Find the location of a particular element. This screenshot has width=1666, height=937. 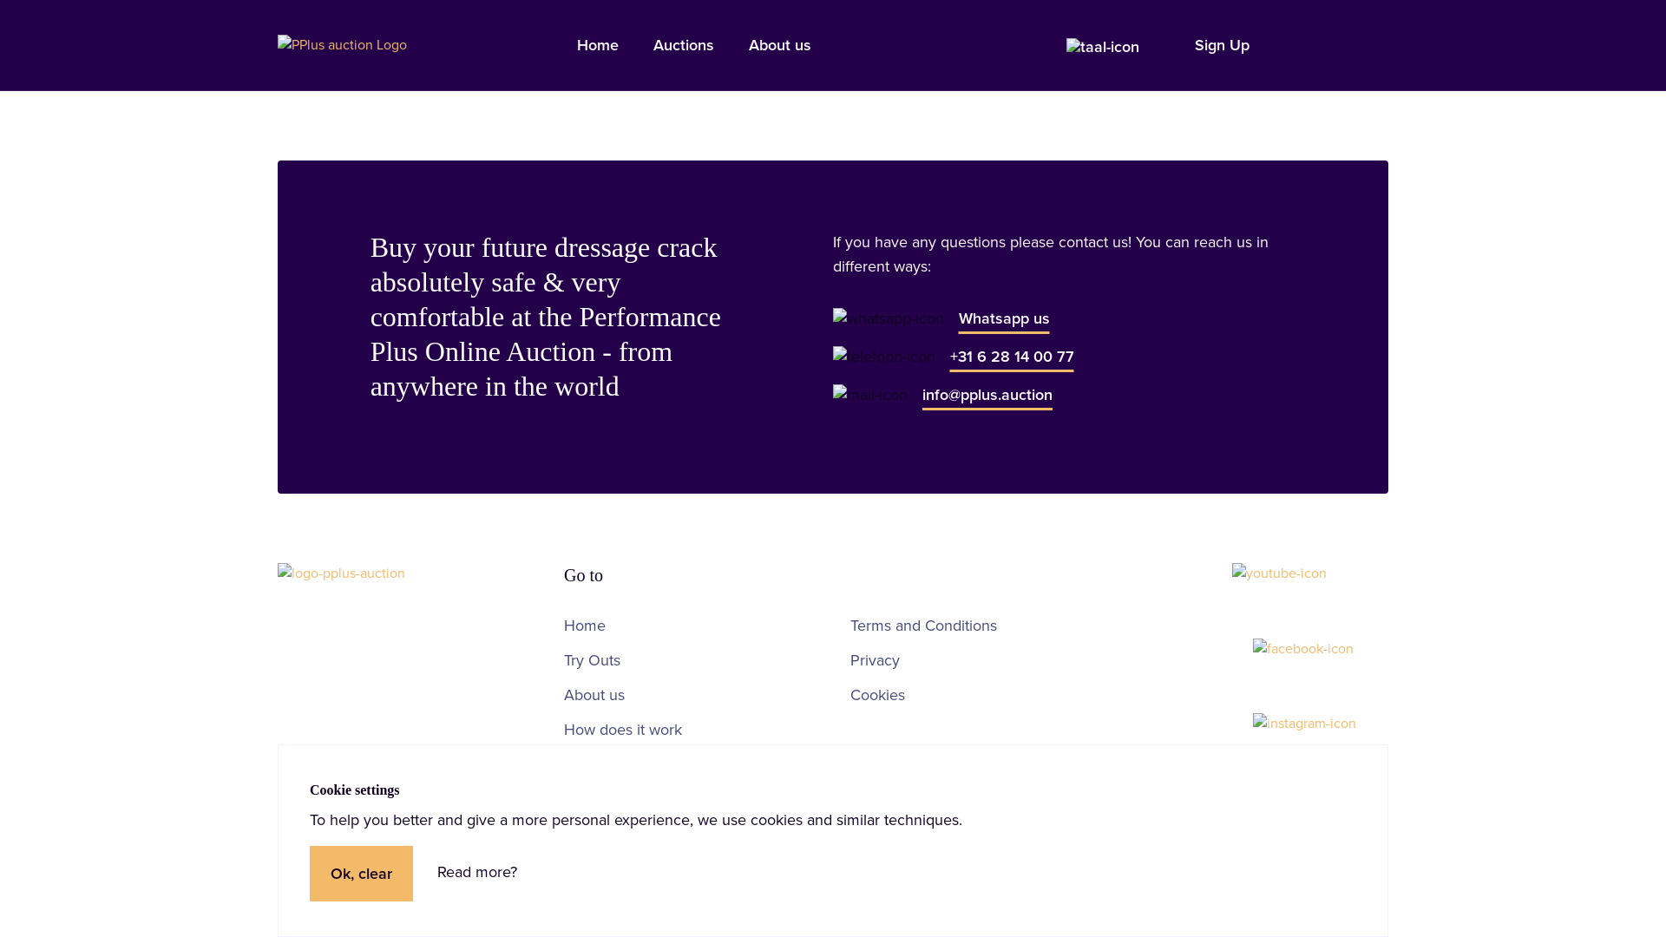

Niice credential text is located at coordinates (1361, 842).